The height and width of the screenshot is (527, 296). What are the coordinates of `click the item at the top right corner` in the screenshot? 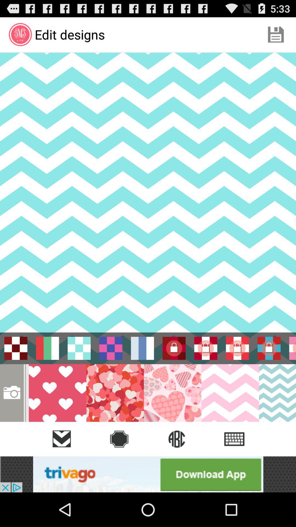 It's located at (276, 35).